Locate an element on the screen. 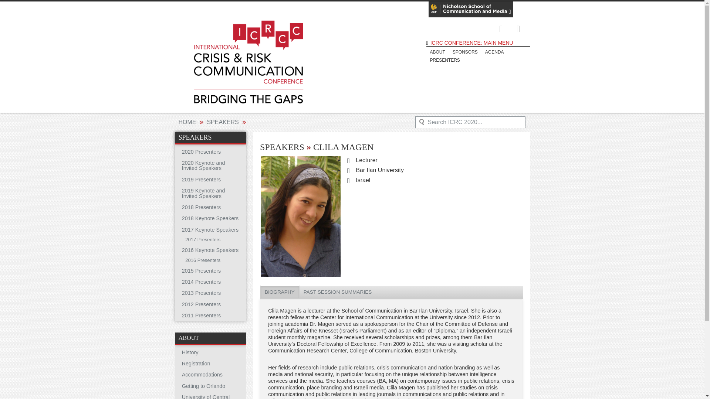 The image size is (710, 399). 2017 Presenters is located at coordinates (210, 240).